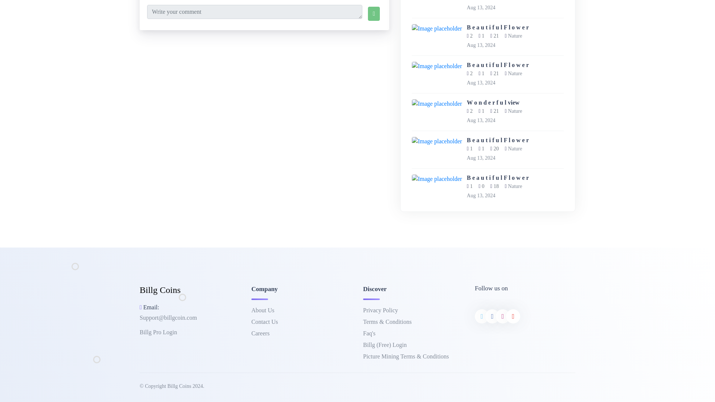 The width and height of the screenshot is (715, 402). What do you see at coordinates (502, 316) in the screenshot?
I see `Instagram` at bounding box center [502, 316].